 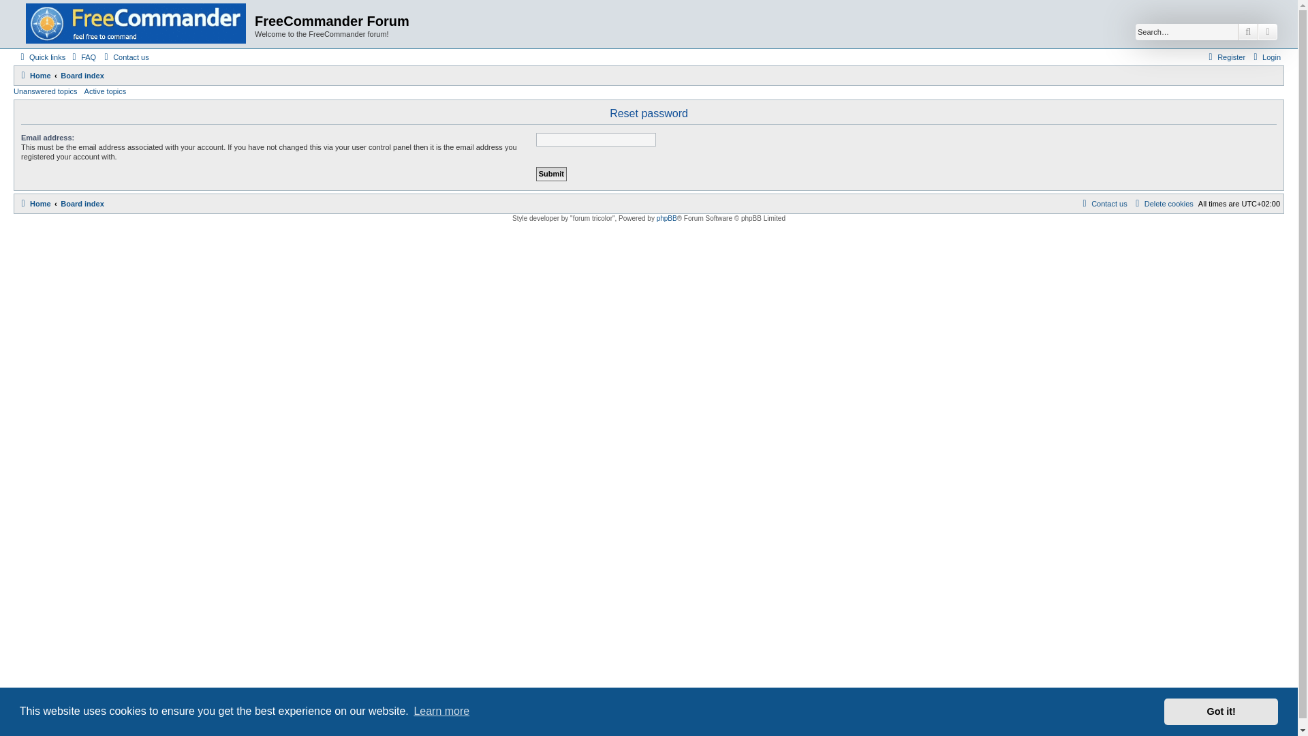 What do you see at coordinates (82, 76) in the screenshot?
I see `Board index` at bounding box center [82, 76].